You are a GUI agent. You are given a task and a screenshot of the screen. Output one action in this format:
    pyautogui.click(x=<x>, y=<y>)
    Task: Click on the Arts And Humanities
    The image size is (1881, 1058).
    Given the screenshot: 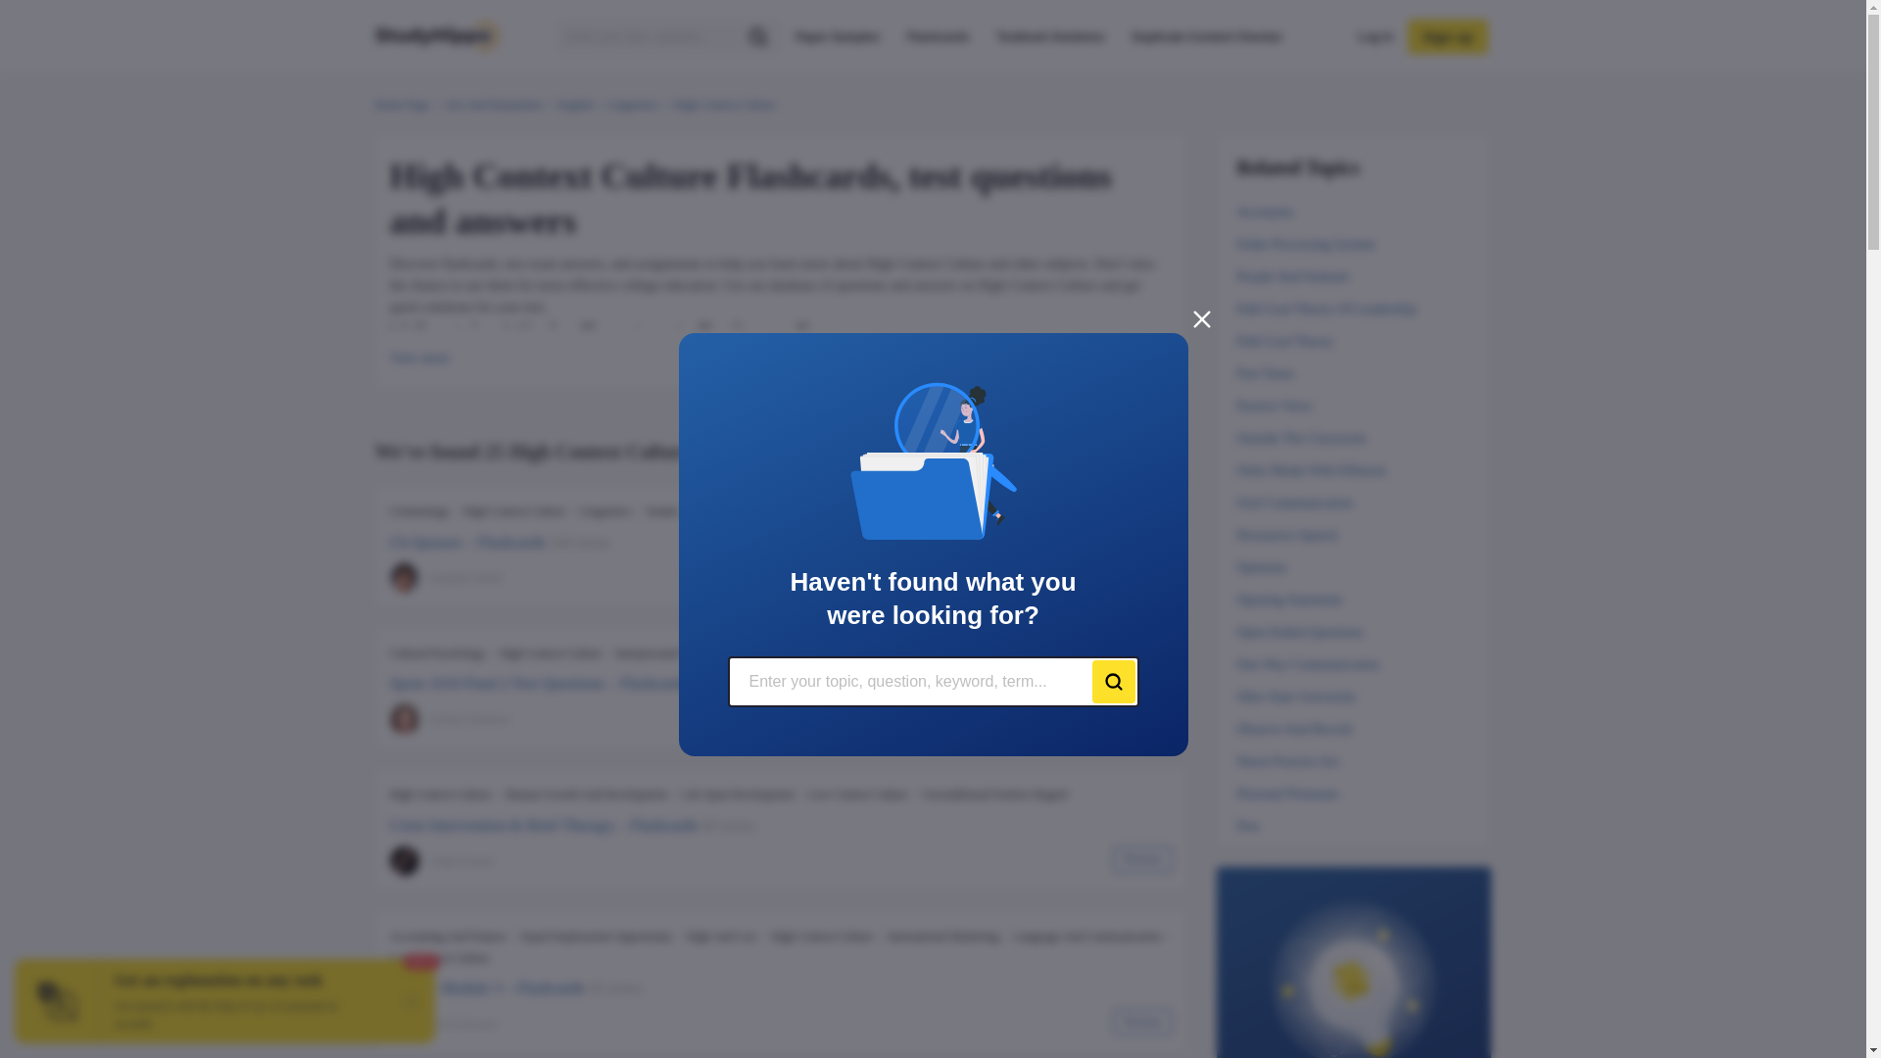 What is the action you would take?
    pyautogui.click(x=494, y=104)
    